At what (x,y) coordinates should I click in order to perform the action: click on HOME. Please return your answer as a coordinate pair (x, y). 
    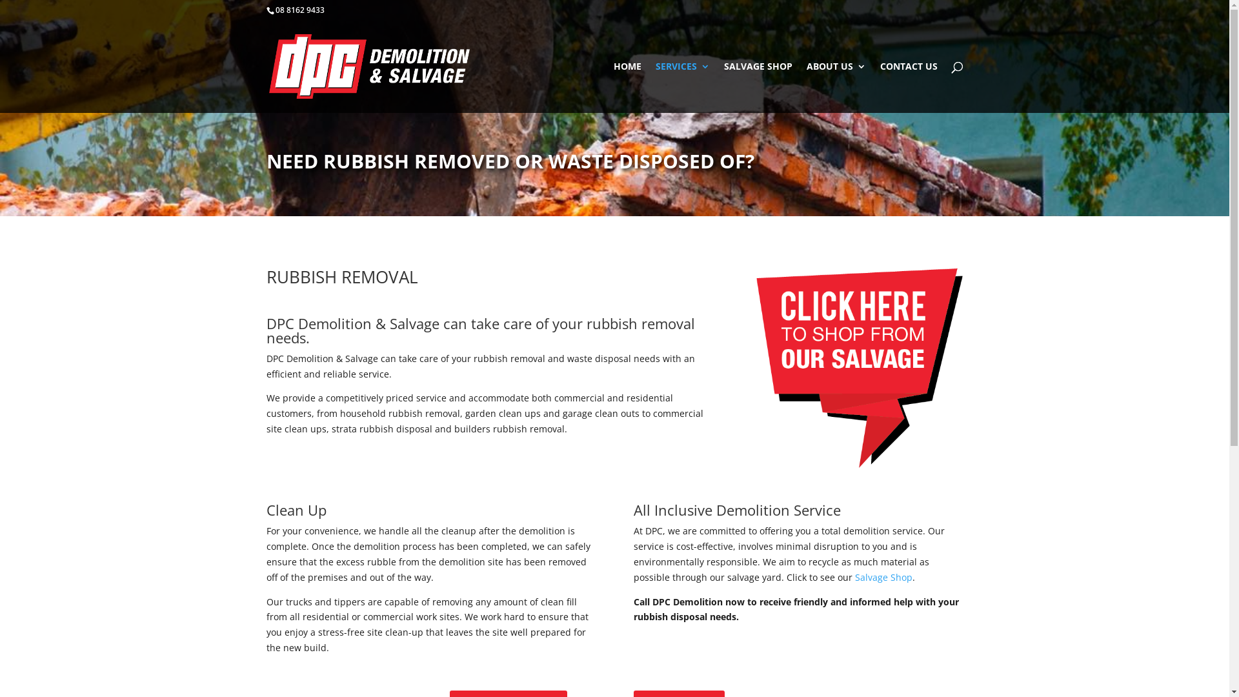
    Looking at the image, I should click on (627, 88).